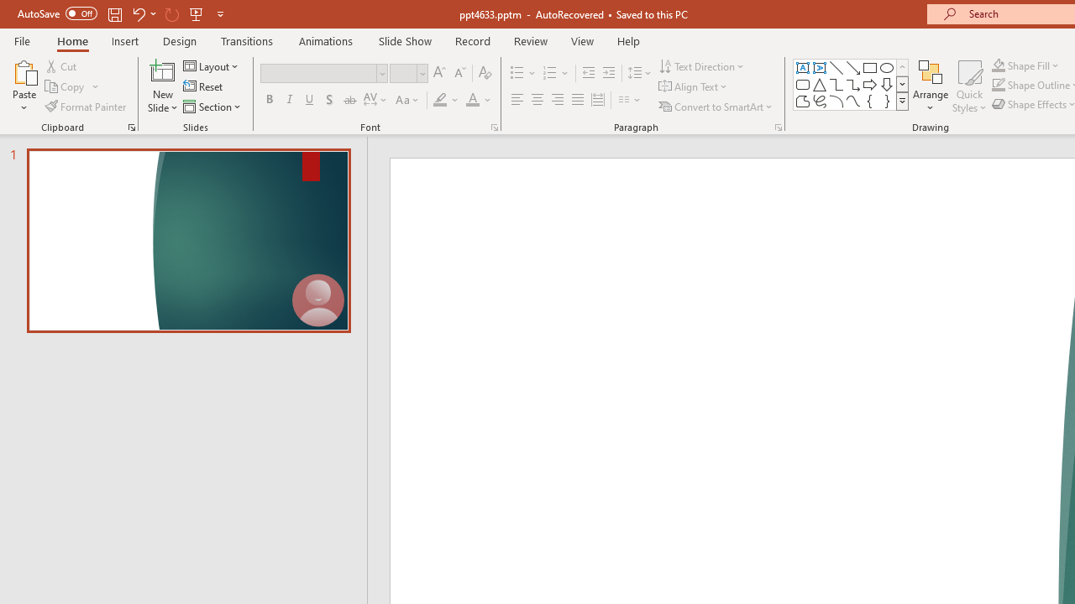  What do you see at coordinates (931, 86) in the screenshot?
I see `Arrange` at bounding box center [931, 86].